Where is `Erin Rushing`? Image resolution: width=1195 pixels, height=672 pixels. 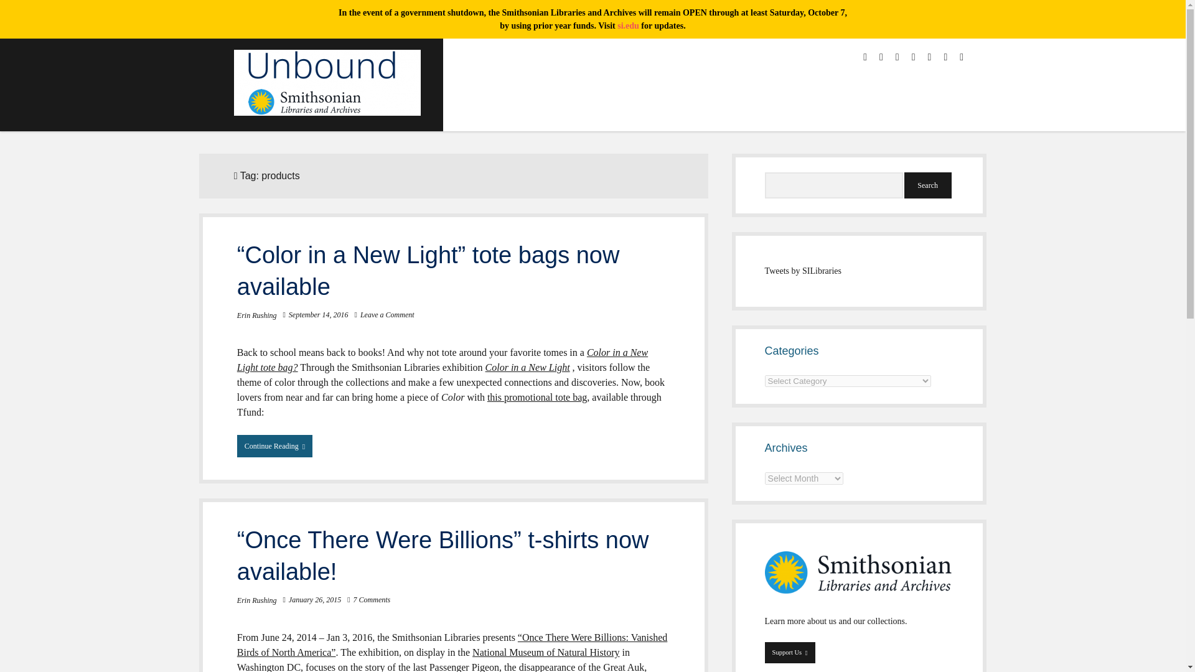
Erin Rushing is located at coordinates (256, 315).